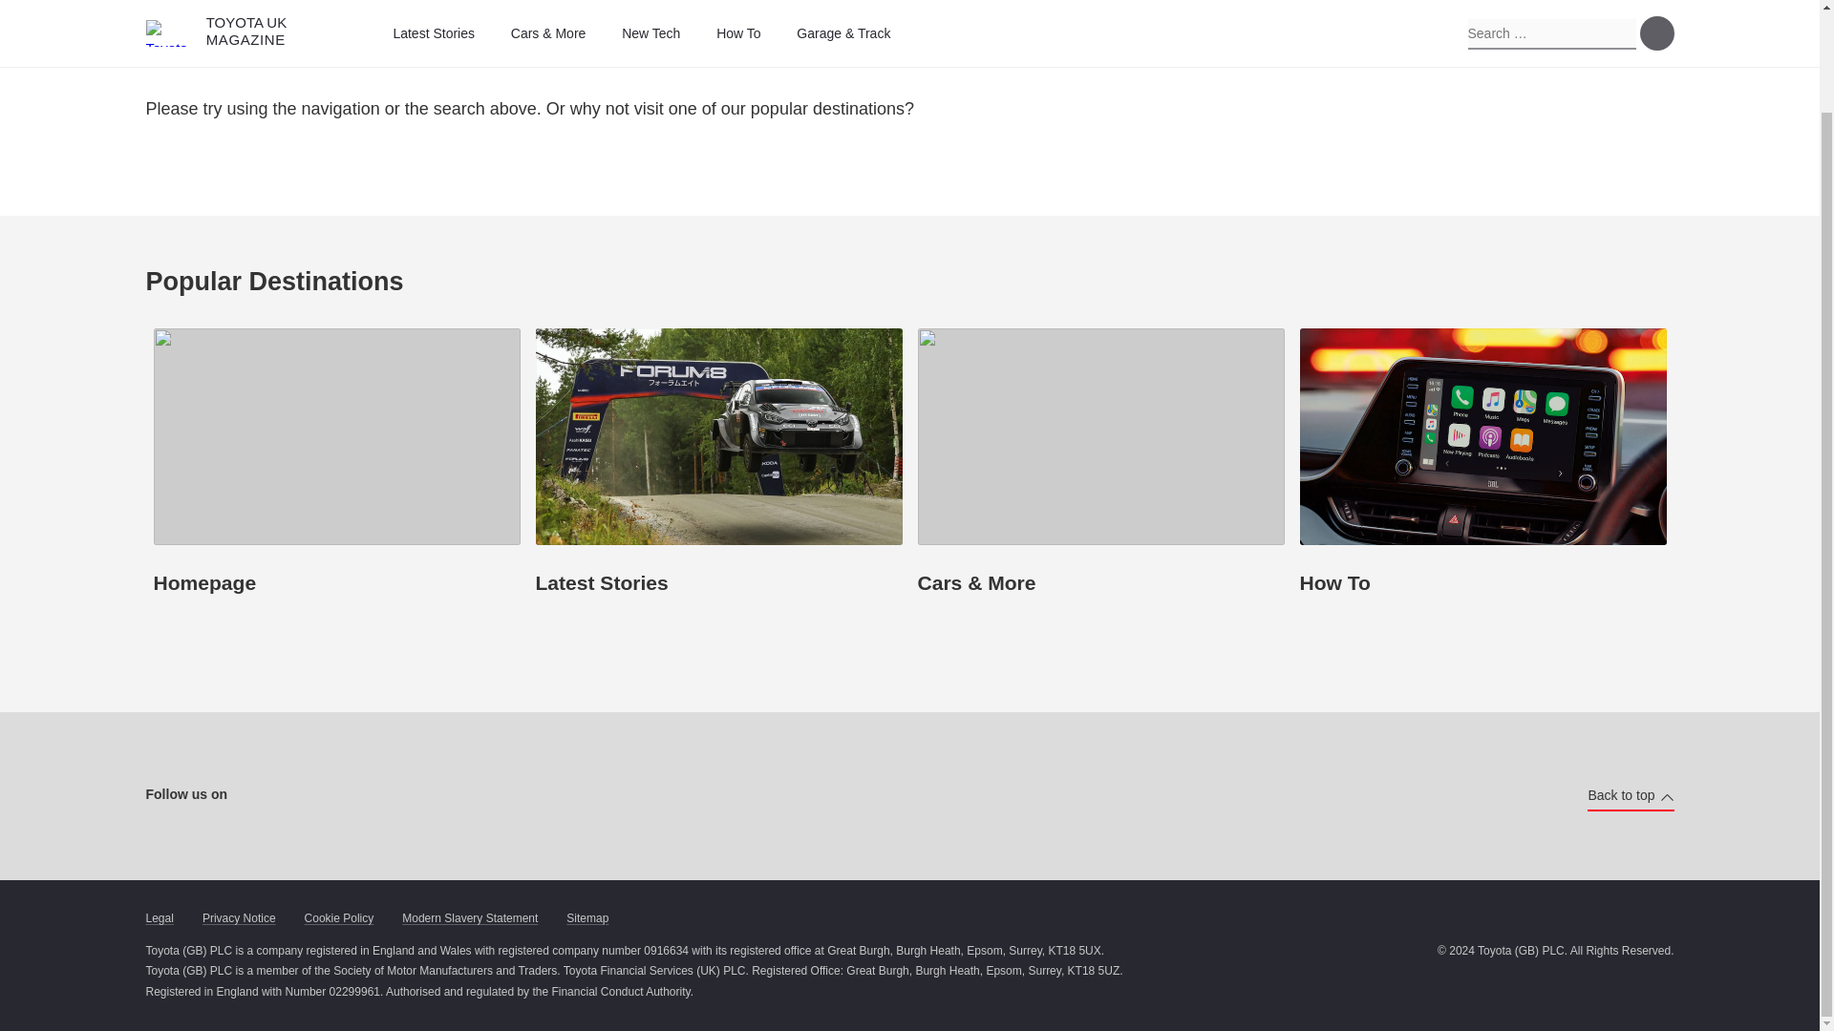  Describe the element at coordinates (469, 918) in the screenshot. I see `Modern Slavery Statement` at that location.